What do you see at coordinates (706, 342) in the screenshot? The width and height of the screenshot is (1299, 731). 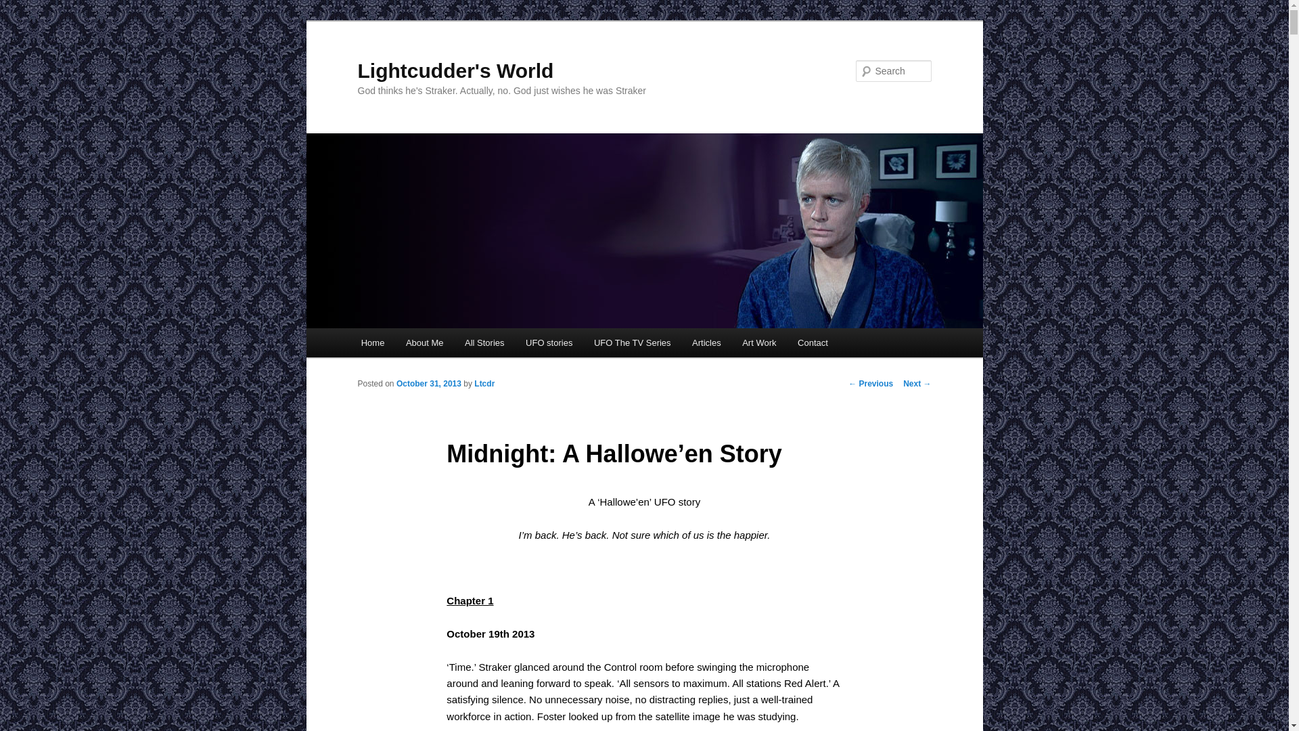 I see `Articles` at bounding box center [706, 342].